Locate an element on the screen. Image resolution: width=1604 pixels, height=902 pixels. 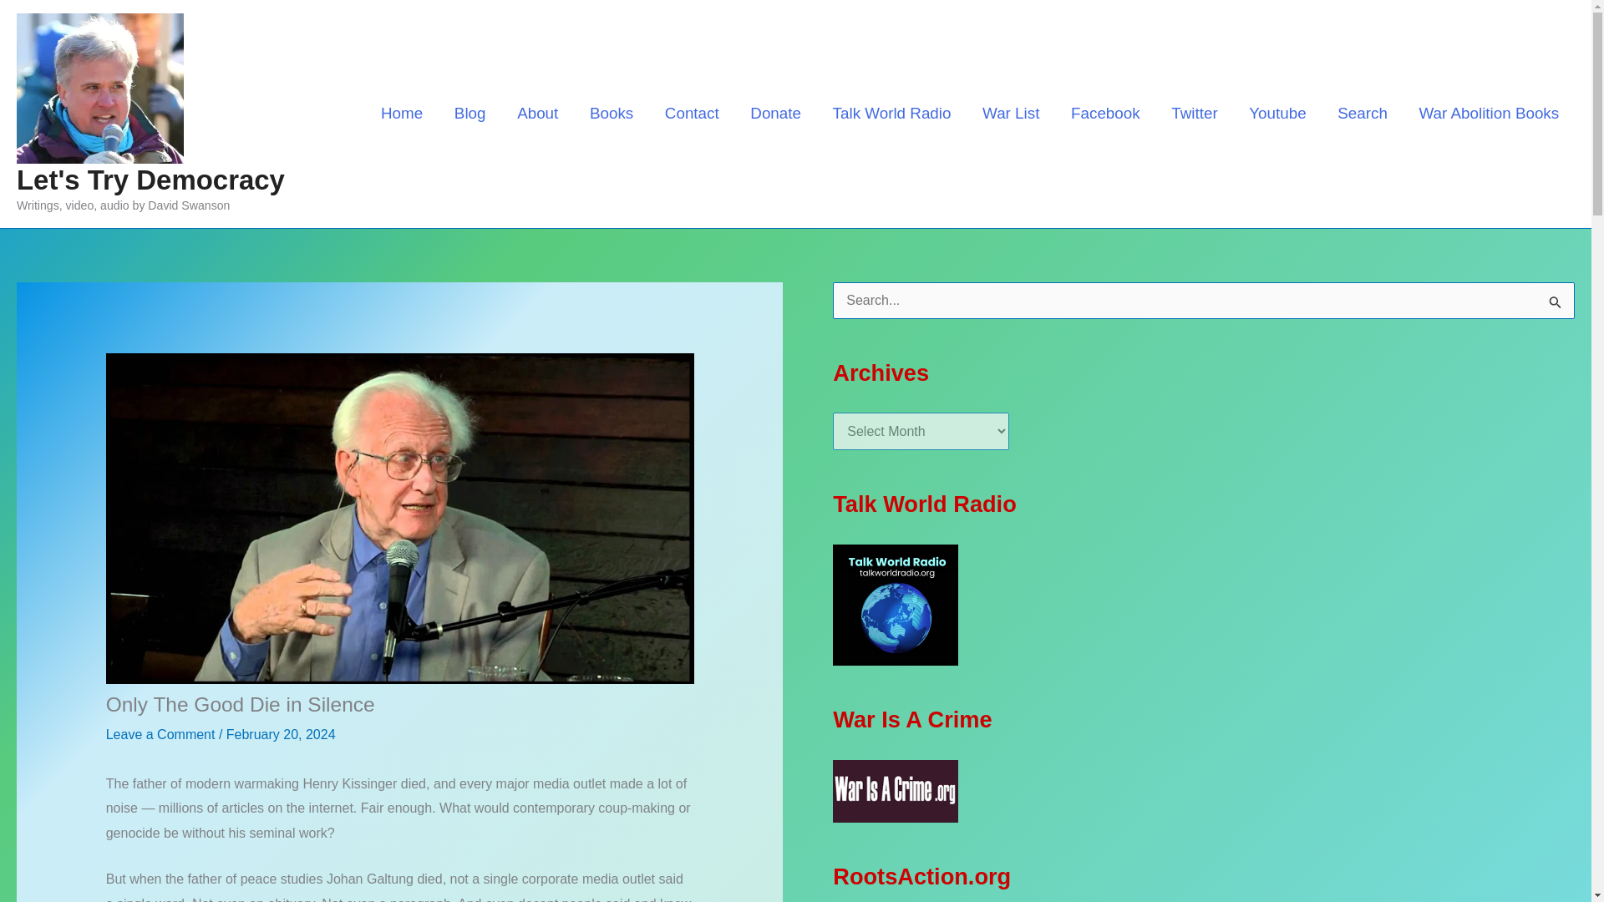
Contact is located at coordinates (692, 113).